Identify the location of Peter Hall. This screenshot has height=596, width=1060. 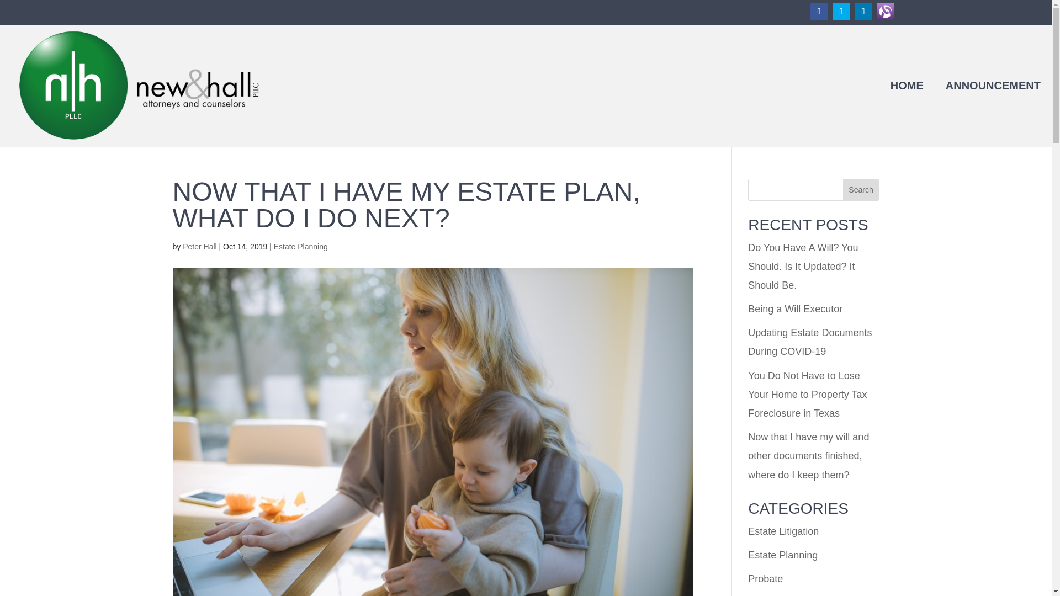
(199, 246).